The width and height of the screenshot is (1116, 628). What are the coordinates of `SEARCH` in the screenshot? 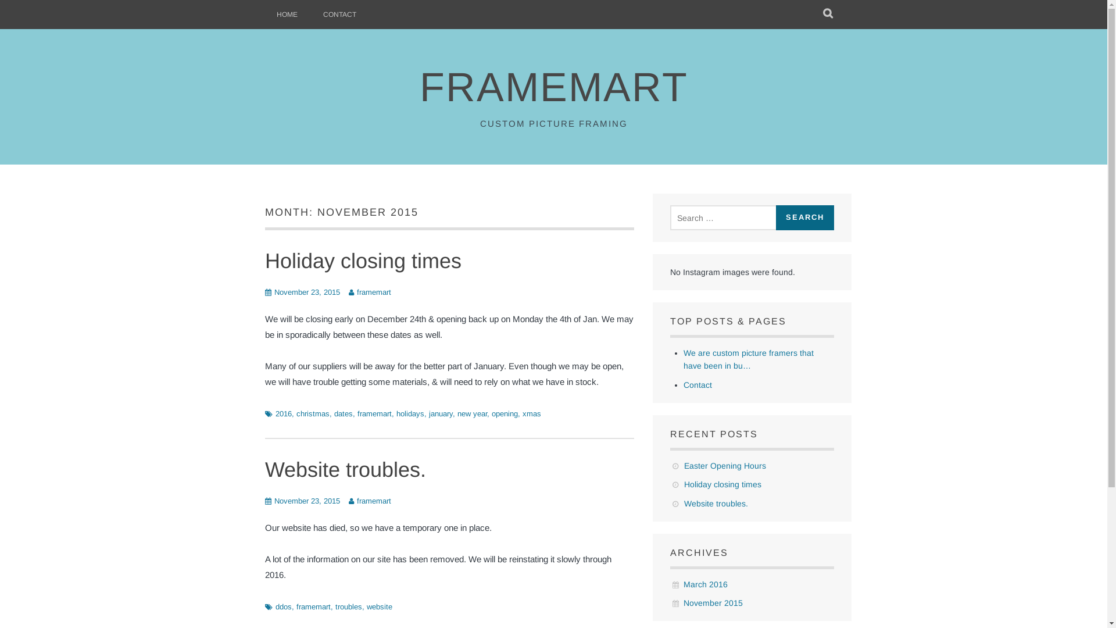 It's located at (828, 15).